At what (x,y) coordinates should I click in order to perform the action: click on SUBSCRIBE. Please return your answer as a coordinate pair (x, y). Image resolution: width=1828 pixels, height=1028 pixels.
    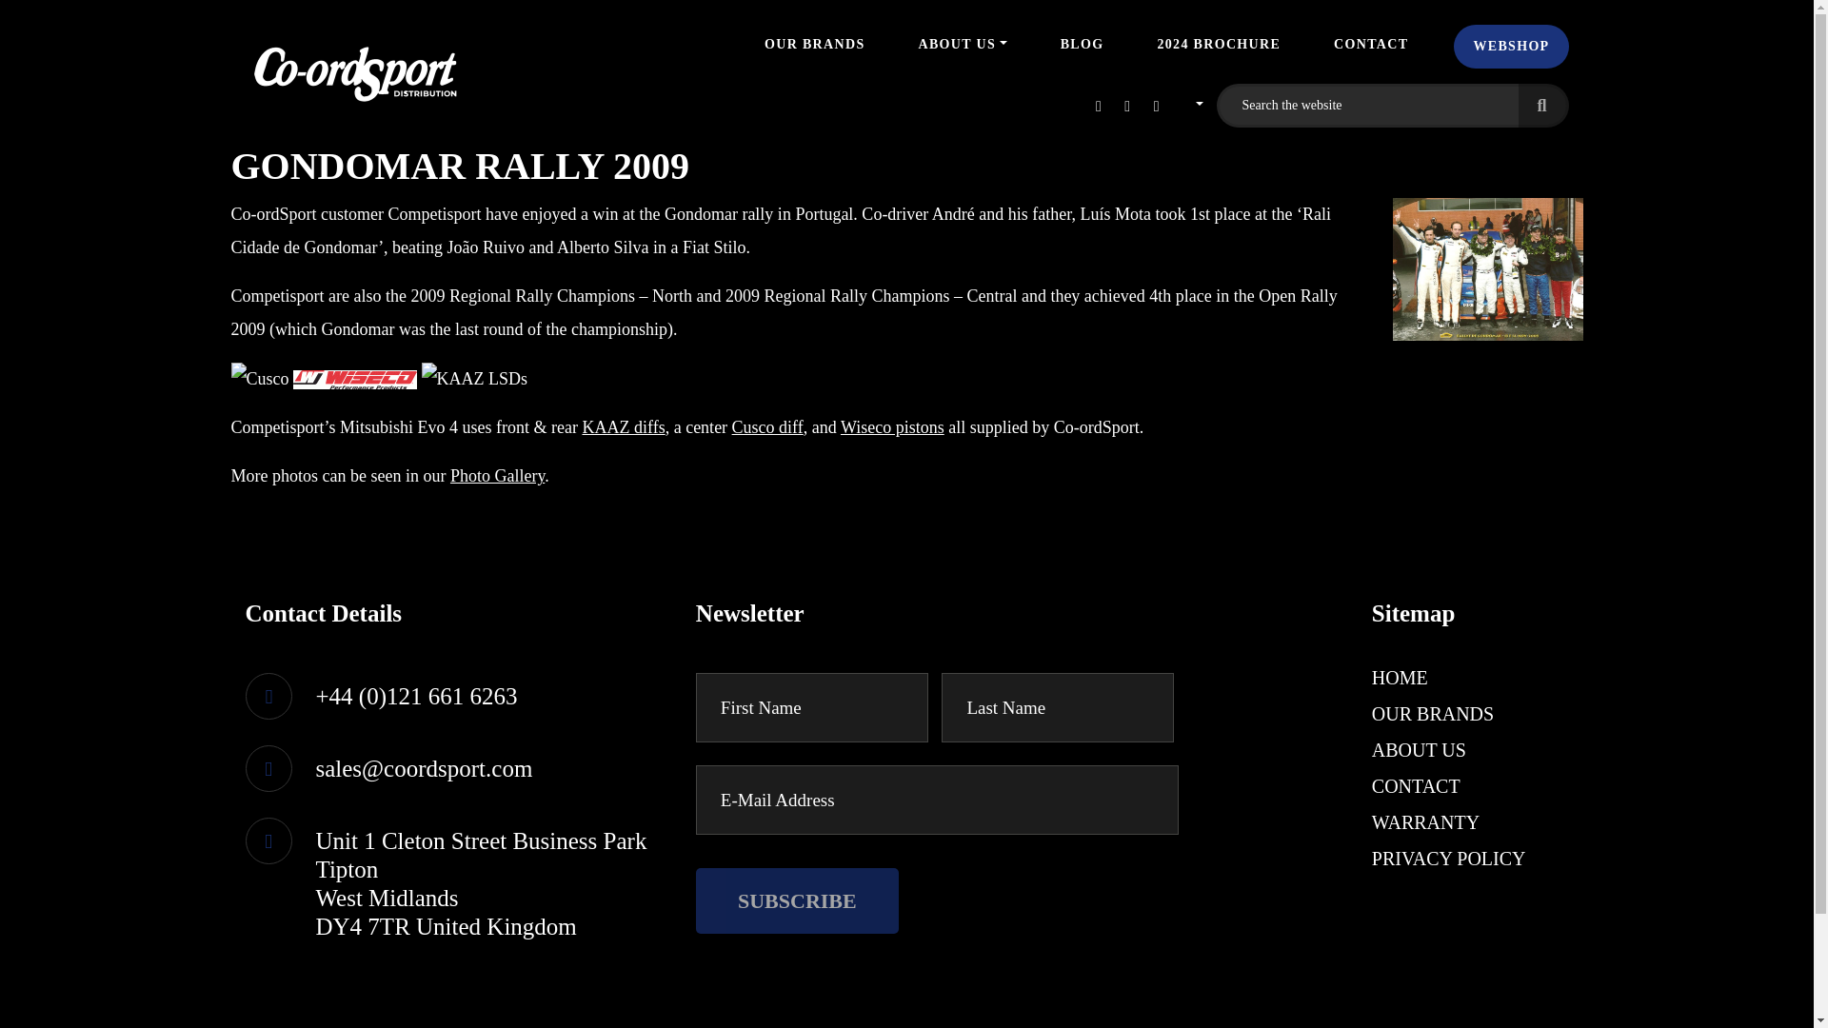
    Looking at the image, I should click on (798, 900).